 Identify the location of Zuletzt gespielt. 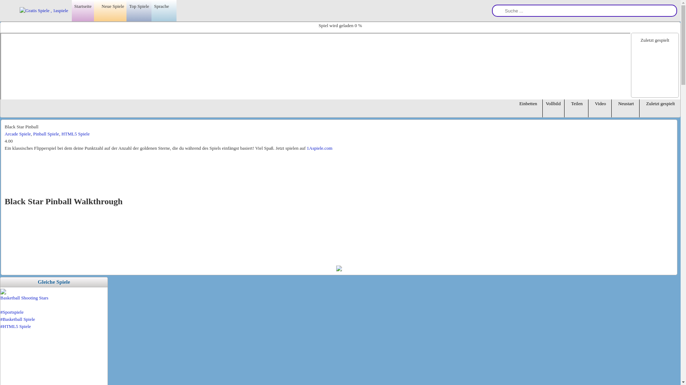
(660, 111).